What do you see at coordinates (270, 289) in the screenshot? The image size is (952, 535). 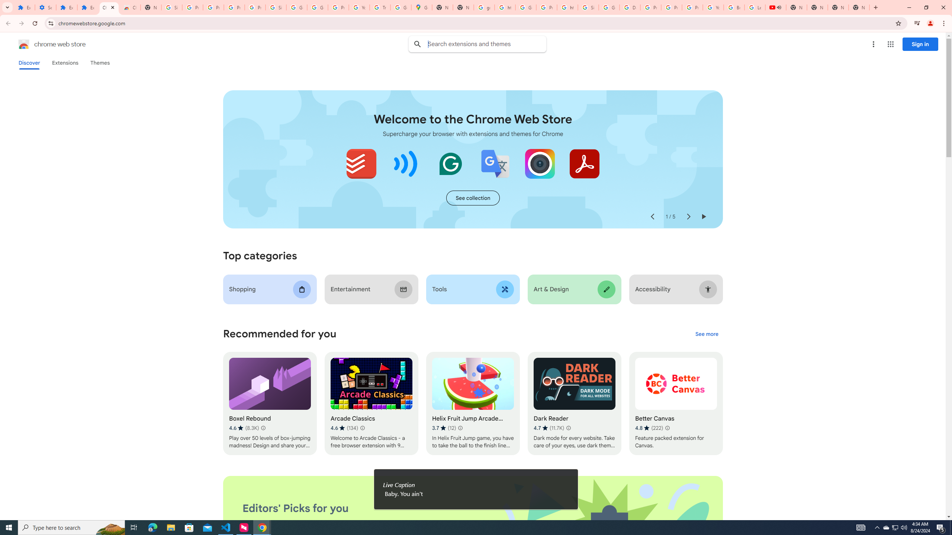 I see `Shopping` at bounding box center [270, 289].